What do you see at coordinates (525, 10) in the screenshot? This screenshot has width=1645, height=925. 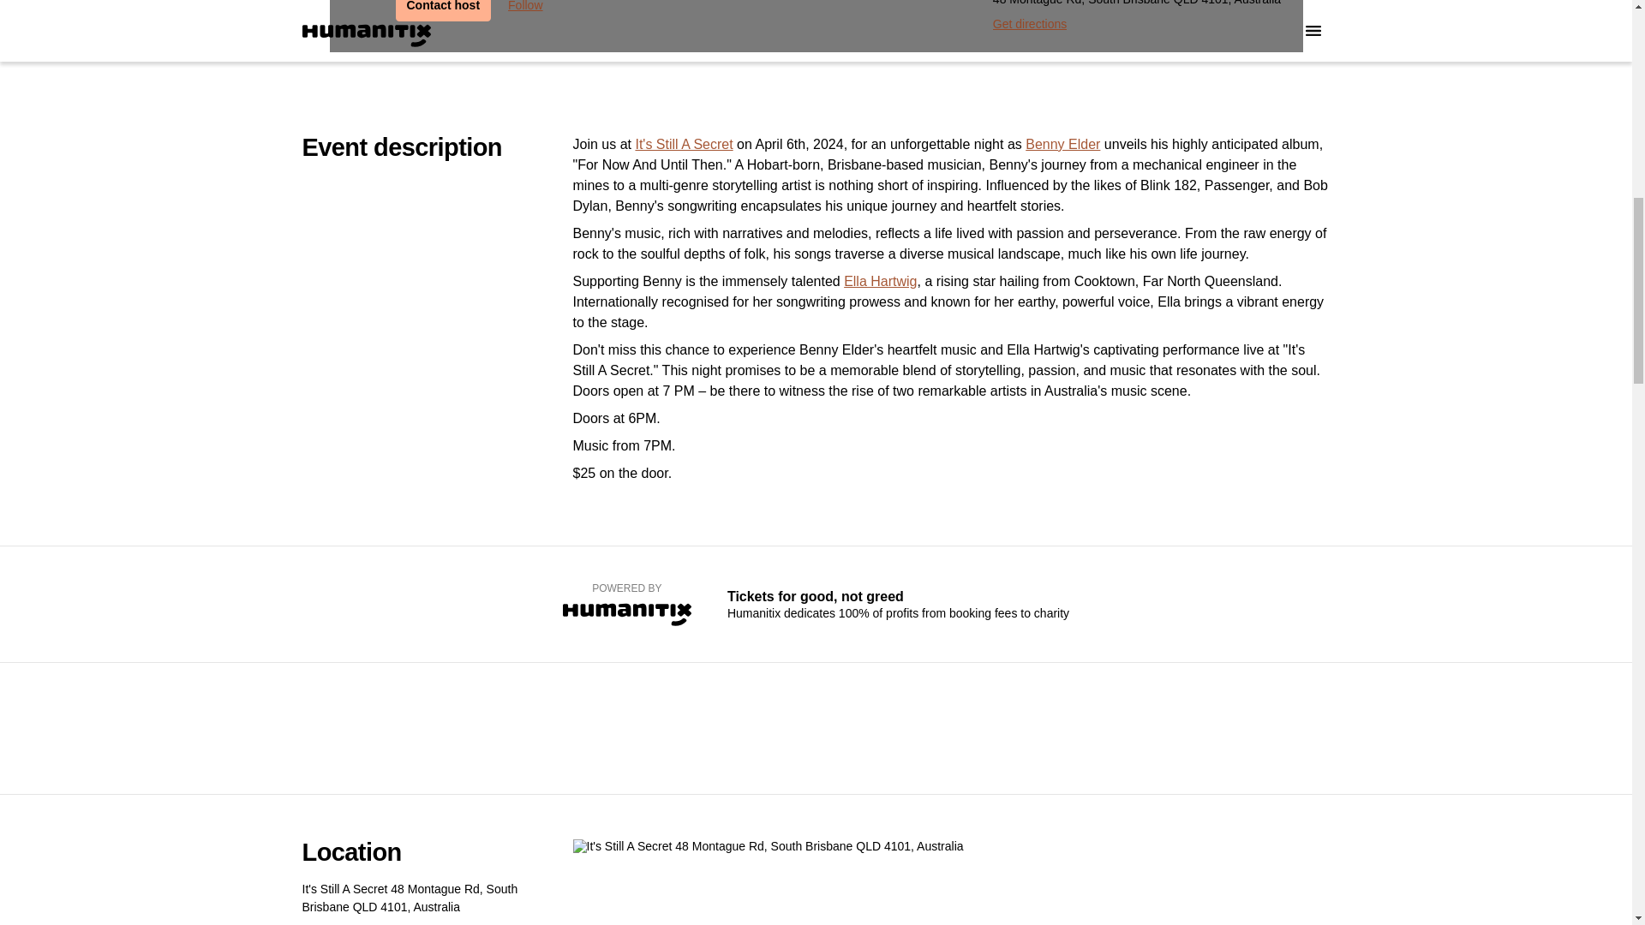 I see `Follow` at bounding box center [525, 10].